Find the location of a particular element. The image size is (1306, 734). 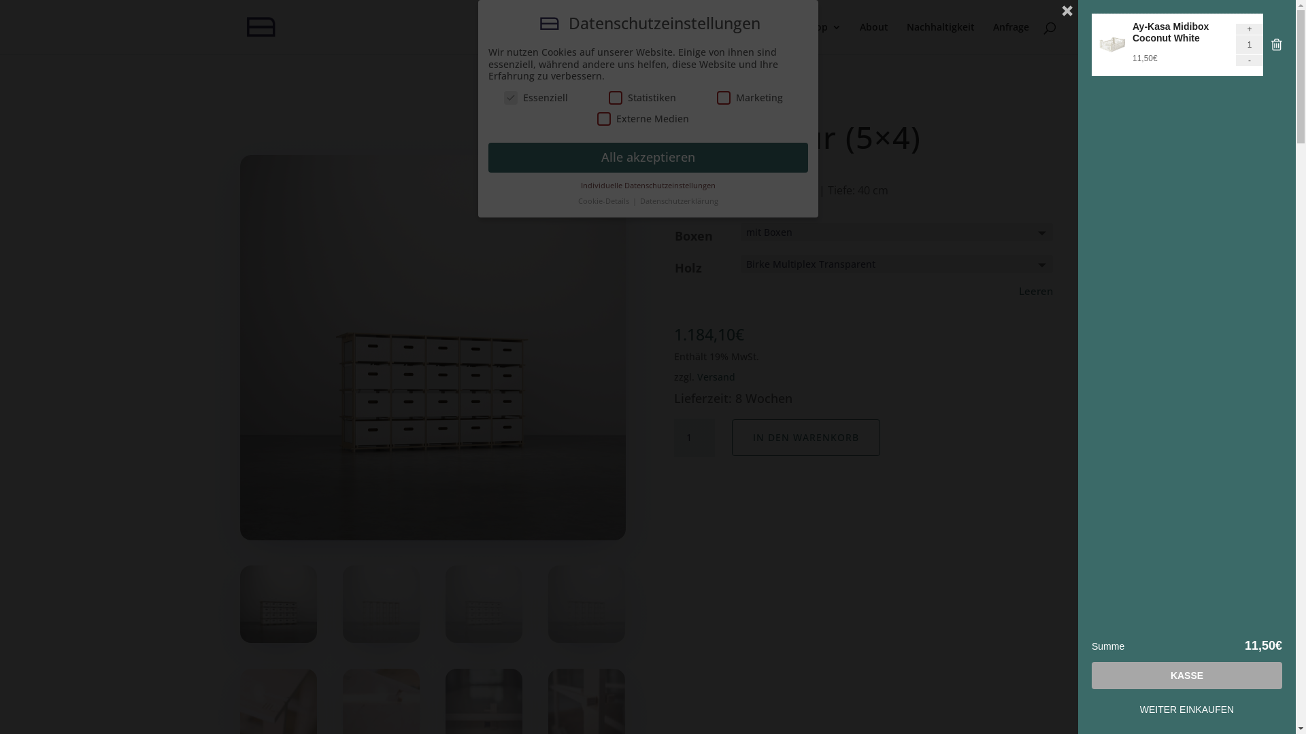

Leeren is located at coordinates (1036, 291).